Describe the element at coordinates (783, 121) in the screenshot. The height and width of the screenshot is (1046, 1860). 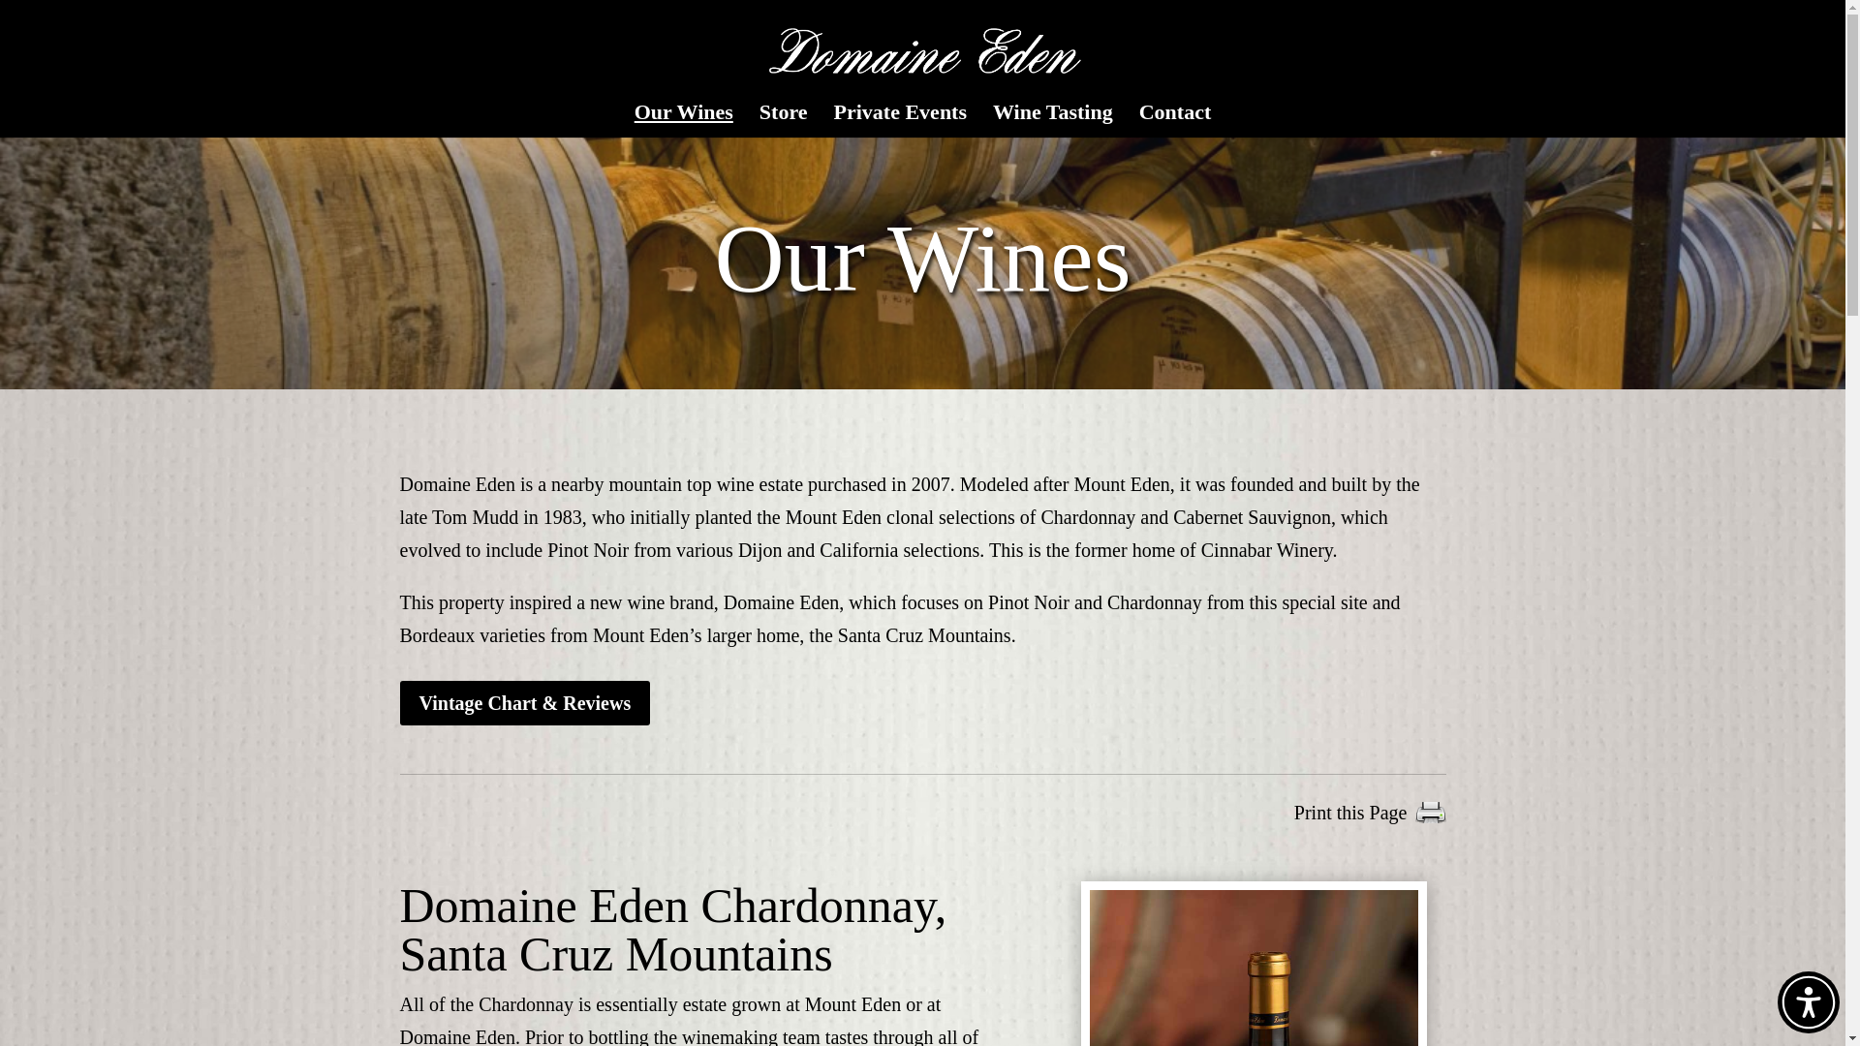
I see `Store` at that location.